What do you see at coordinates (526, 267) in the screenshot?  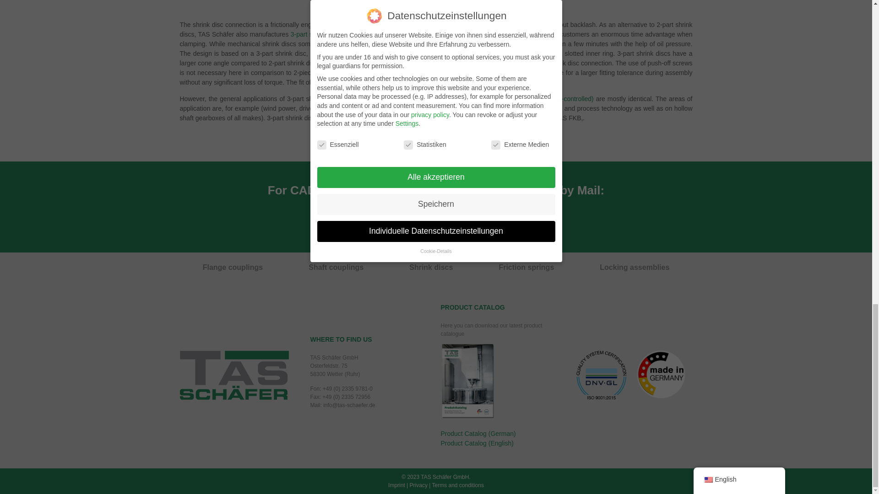 I see `Friction springs` at bounding box center [526, 267].